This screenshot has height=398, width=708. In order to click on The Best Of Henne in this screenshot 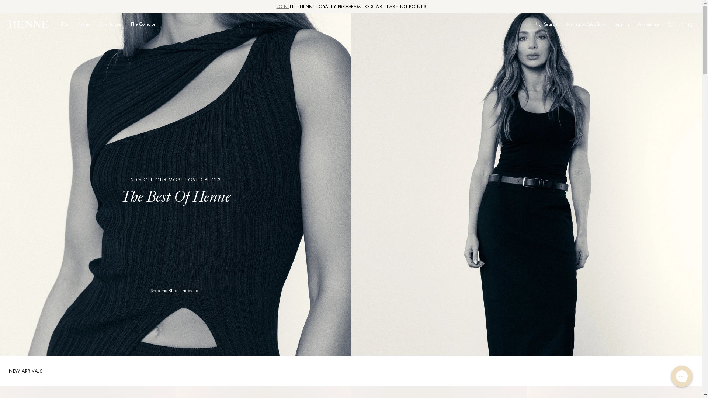, I will do `click(176, 198)`.